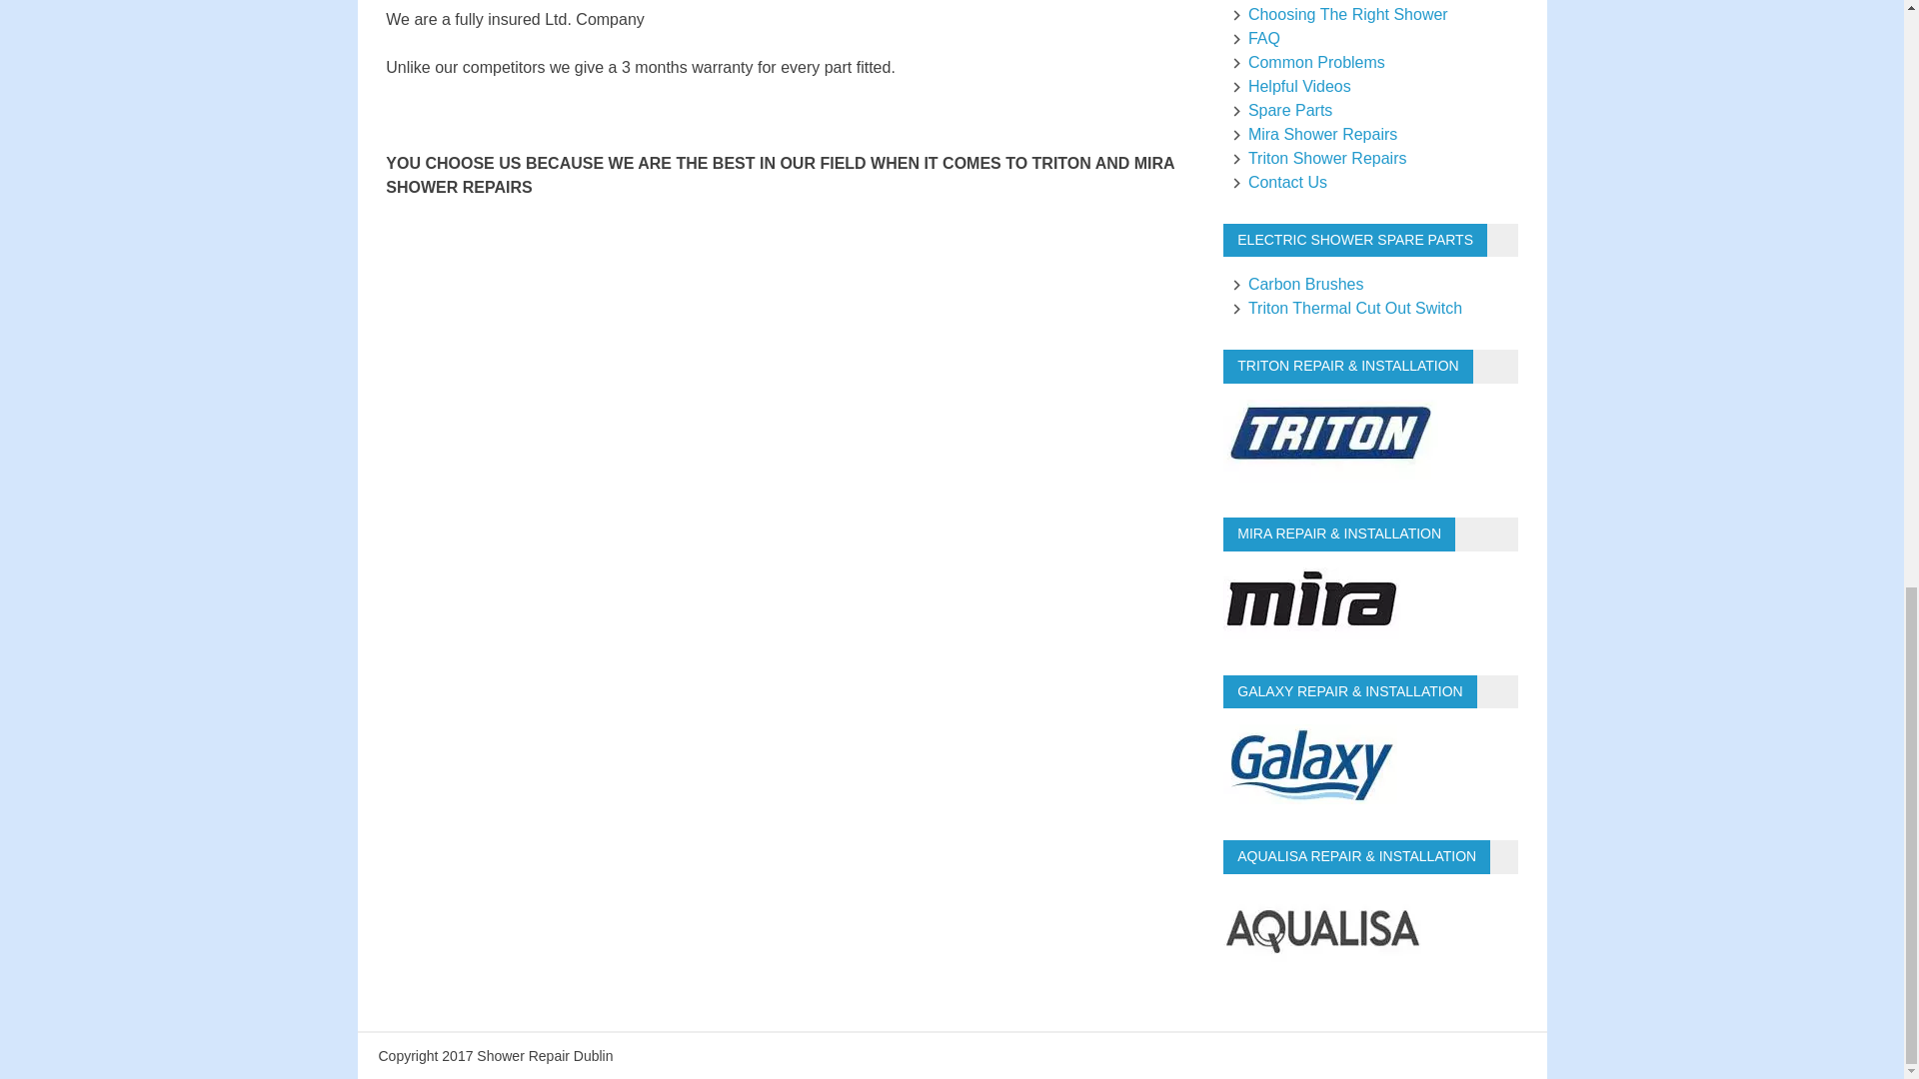 Image resolution: width=1919 pixels, height=1079 pixels. What do you see at coordinates (1253, 38) in the screenshot?
I see `FAQ` at bounding box center [1253, 38].